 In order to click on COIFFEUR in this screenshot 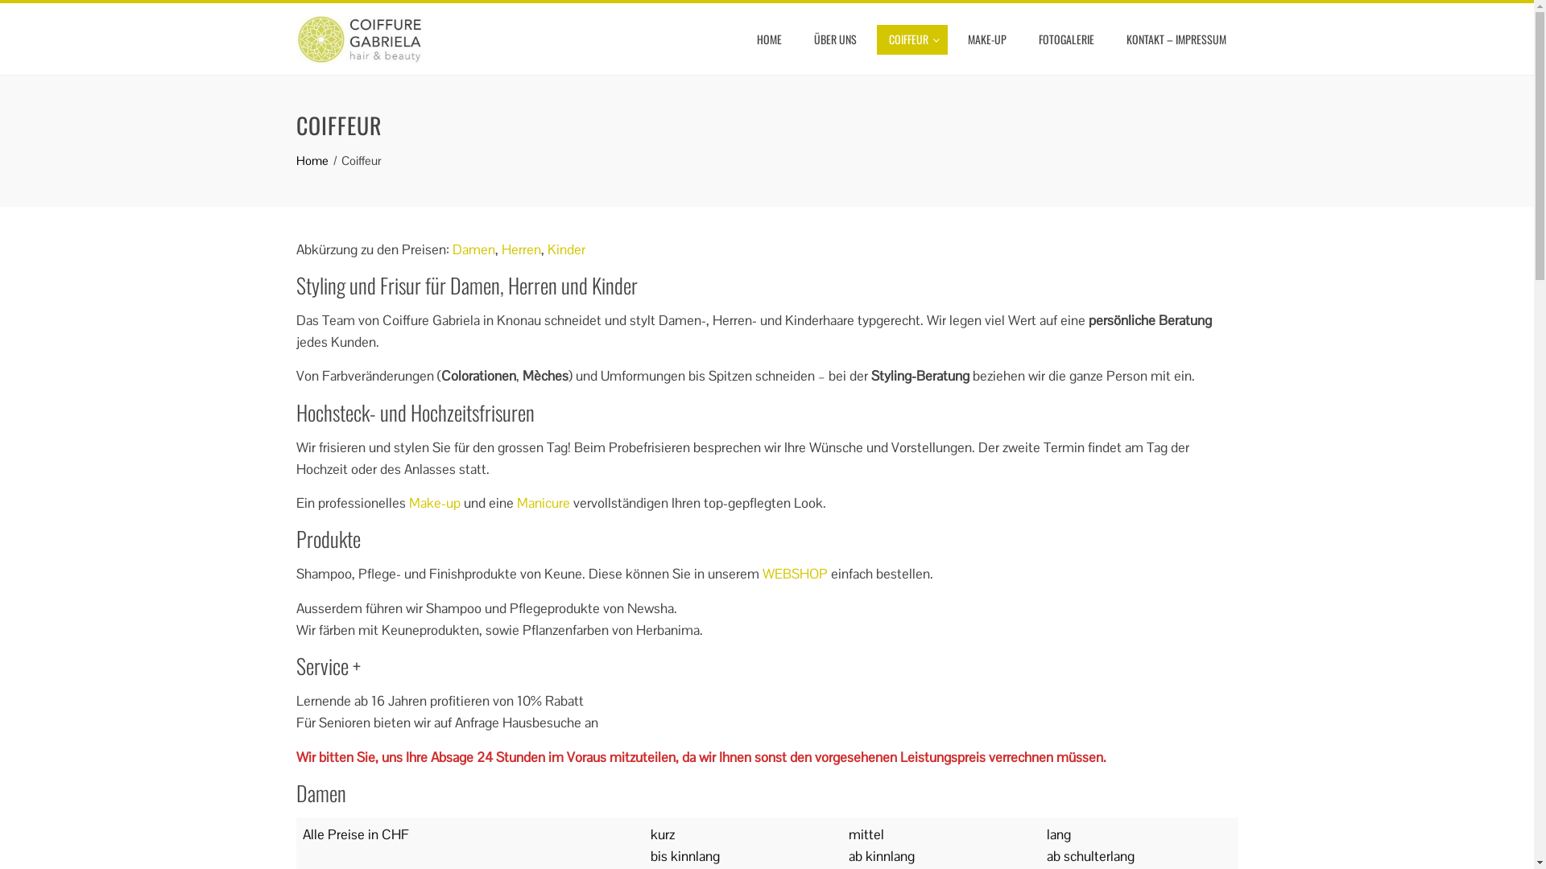, I will do `click(911, 40)`.